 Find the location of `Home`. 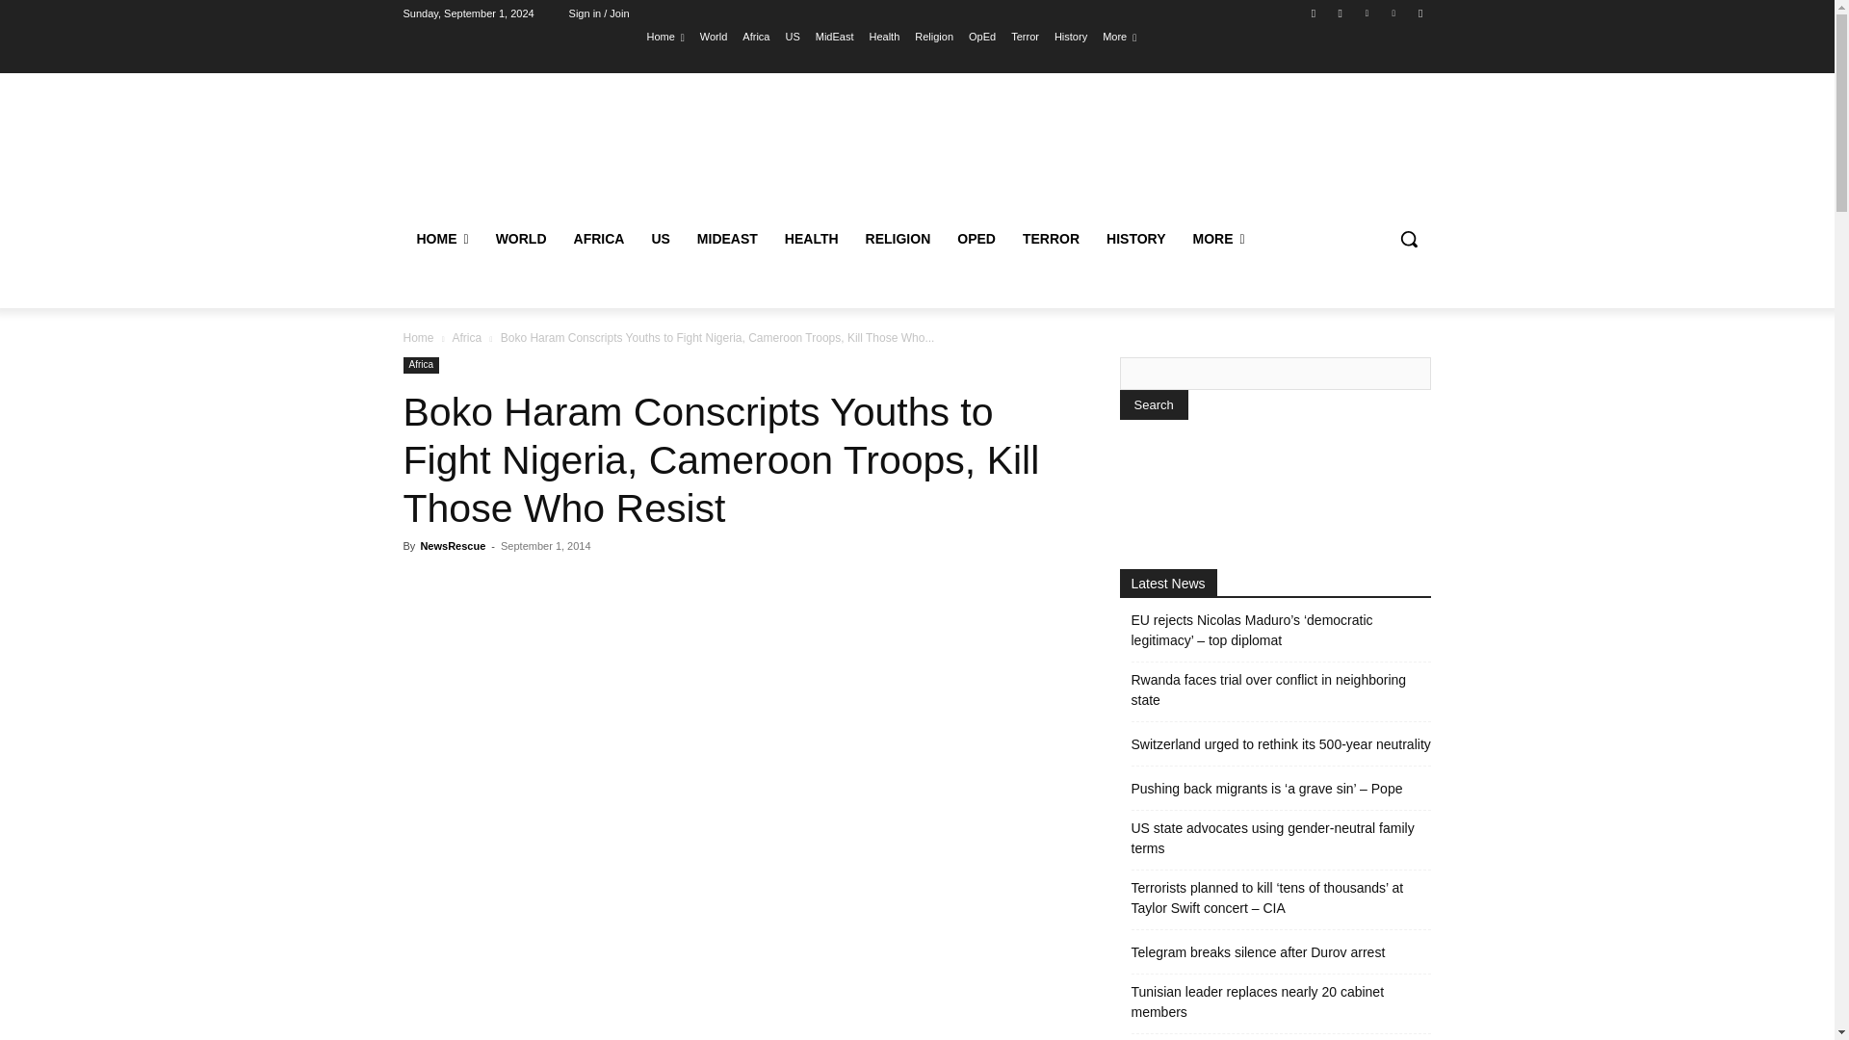

Home is located at coordinates (664, 36).